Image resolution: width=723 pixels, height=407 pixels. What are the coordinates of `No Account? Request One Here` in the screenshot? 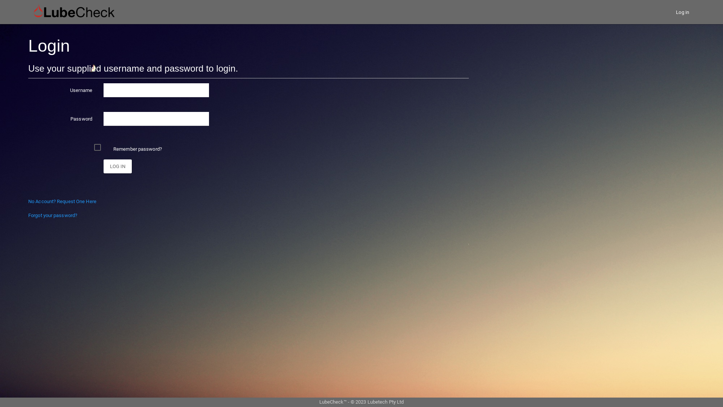 It's located at (63, 201).